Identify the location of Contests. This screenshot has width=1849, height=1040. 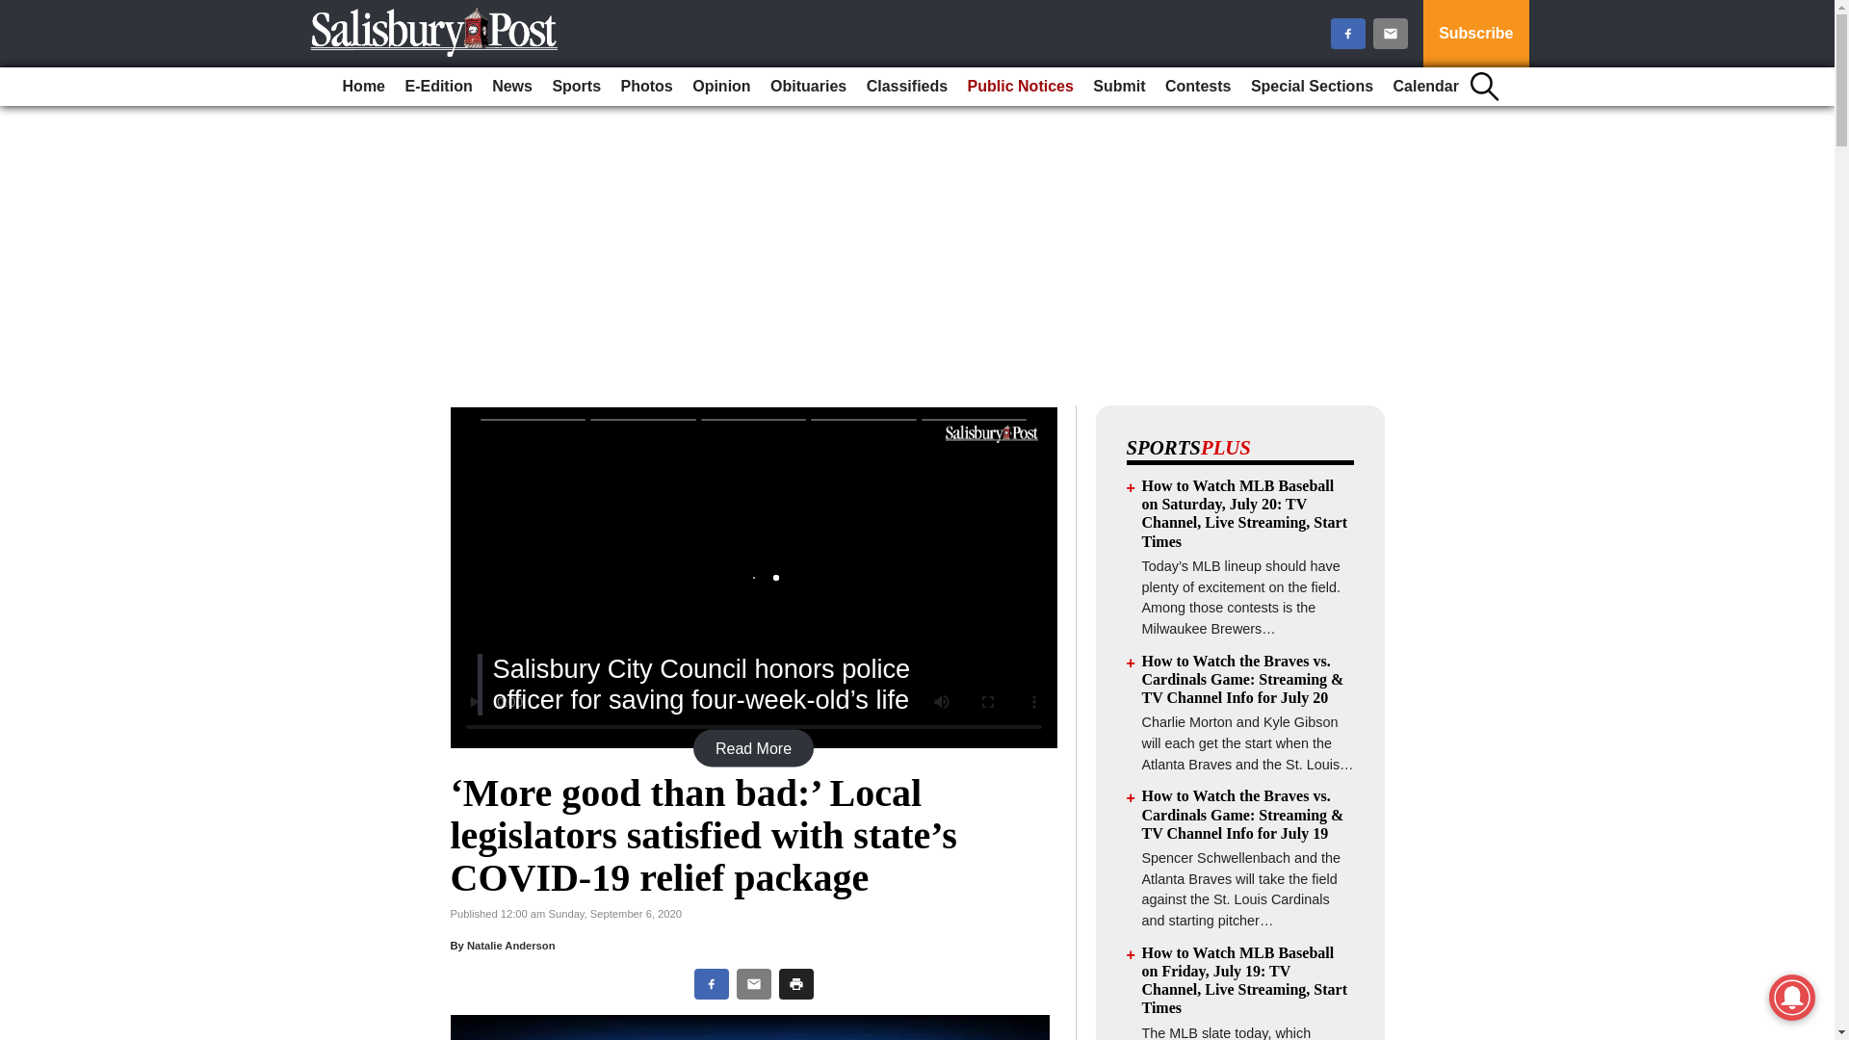
(1198, 87).